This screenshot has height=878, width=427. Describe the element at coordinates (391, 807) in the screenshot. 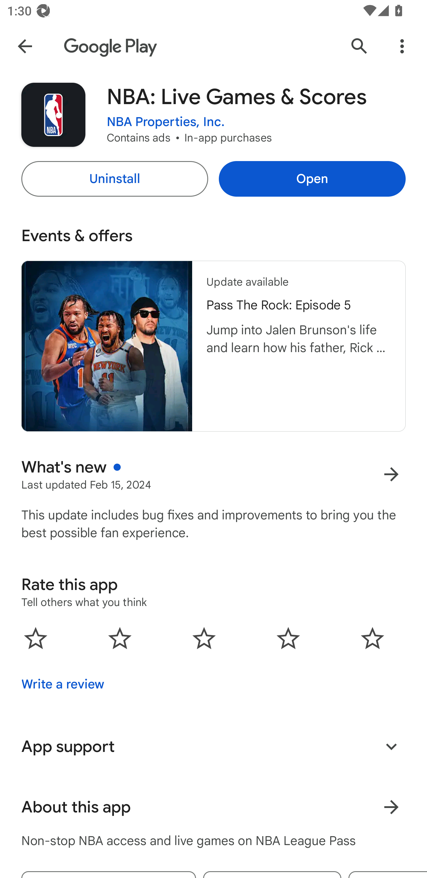

I see `Learn more About this app` at that location.